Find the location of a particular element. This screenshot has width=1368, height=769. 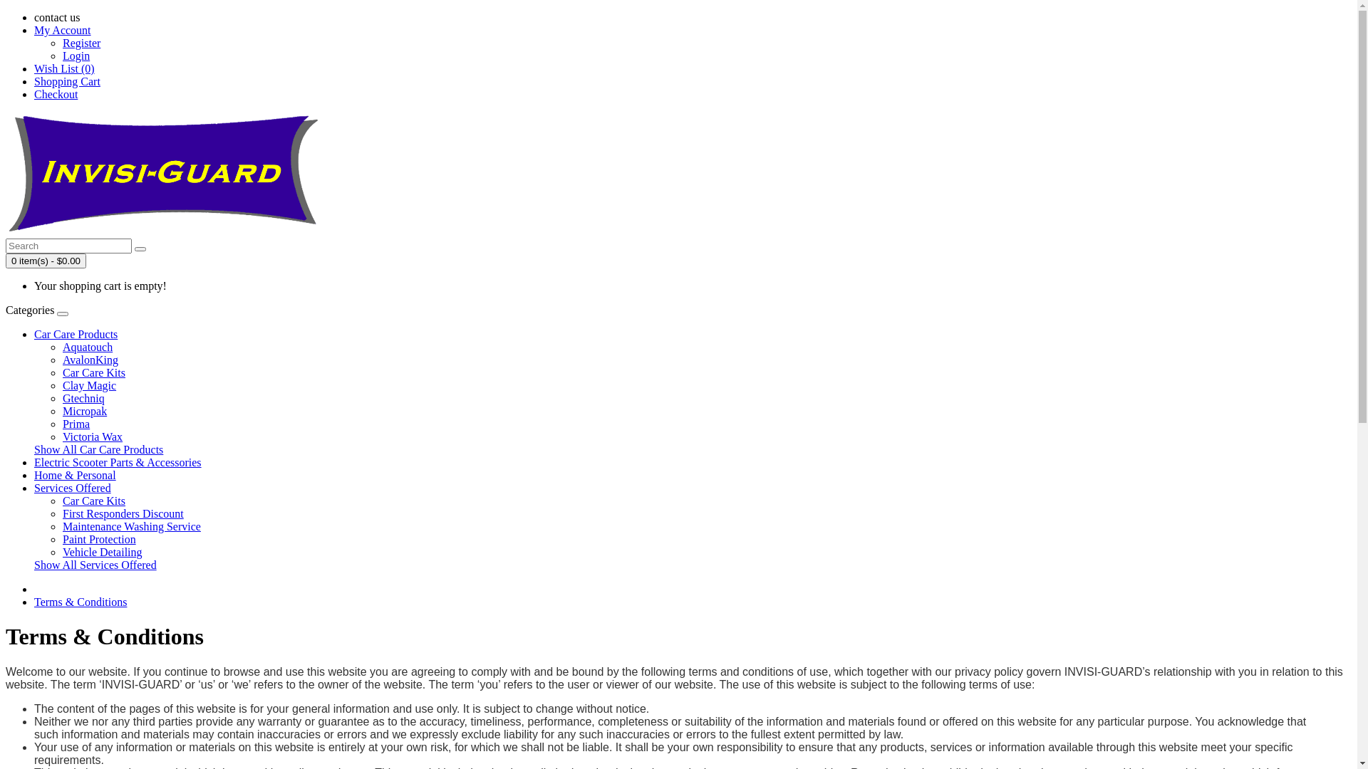

Show All Services Offered is located at coordinates (95, 565).